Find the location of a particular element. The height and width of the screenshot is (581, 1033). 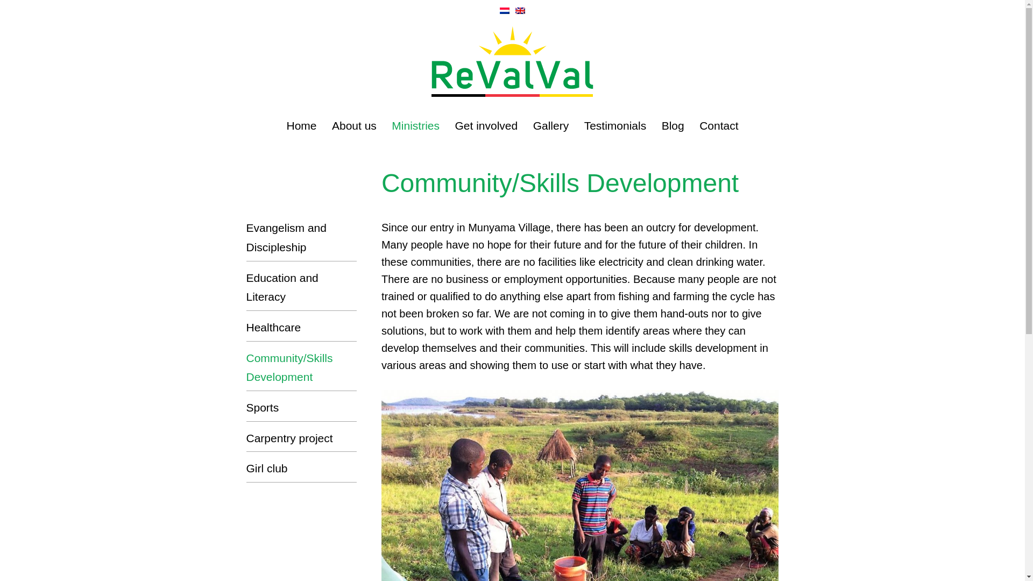

Get involved is located at coordinates (485, 126).